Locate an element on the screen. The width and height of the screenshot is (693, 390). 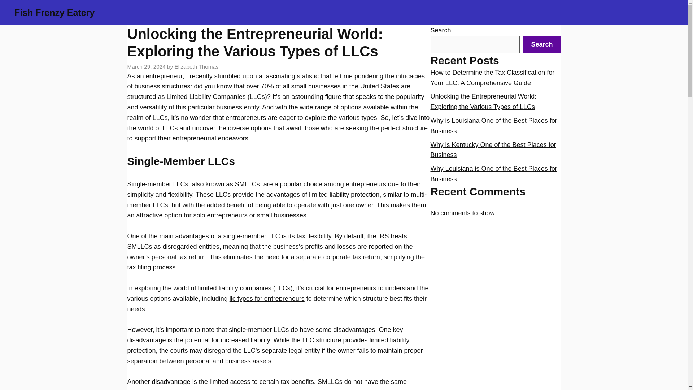
Why is Kentucky One of the Best Places for Business is located at coordinates (493, 149).